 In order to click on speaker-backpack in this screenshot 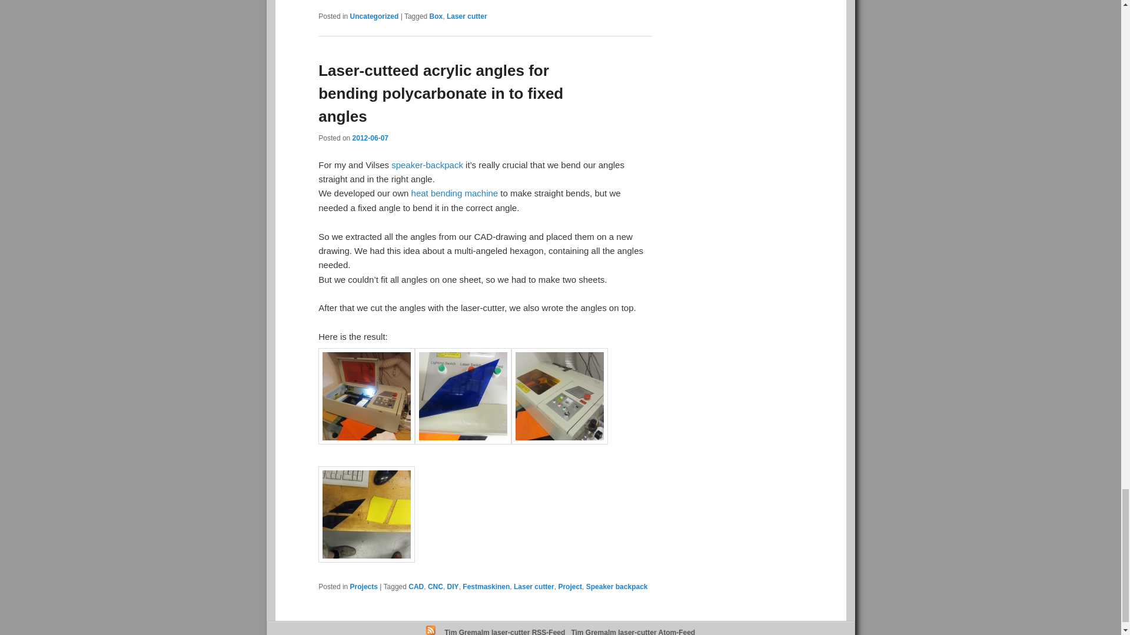, I will do `click(427, 165)`.